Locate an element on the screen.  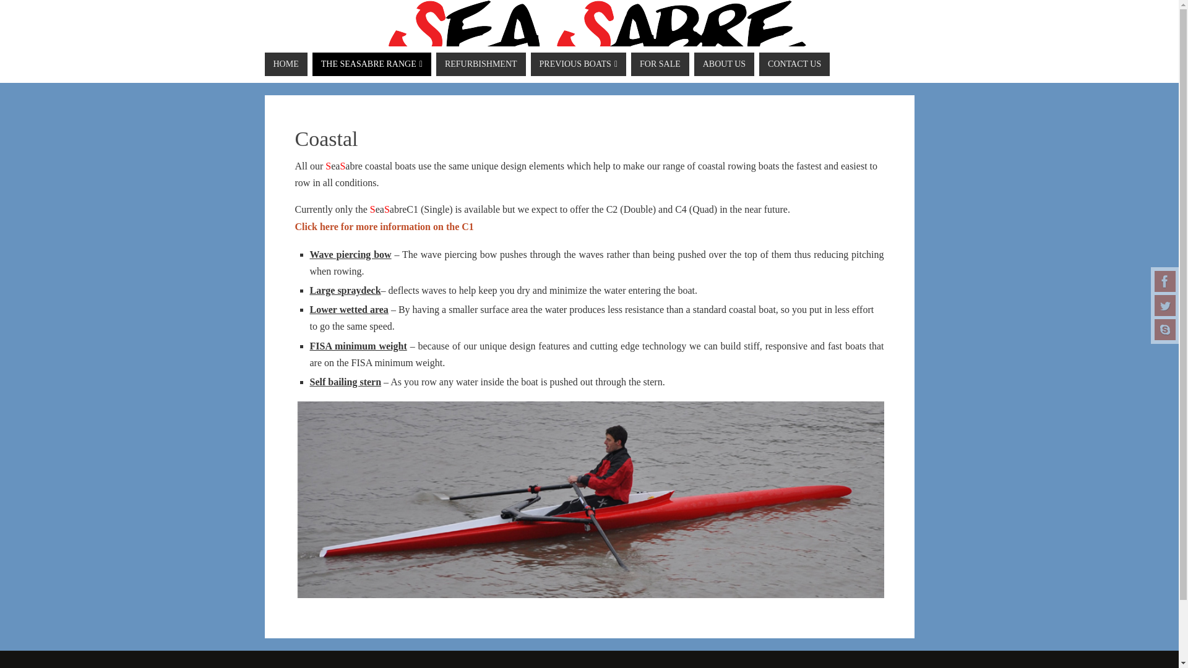
REFURBISHMENT is located at coordinates (481, 64).